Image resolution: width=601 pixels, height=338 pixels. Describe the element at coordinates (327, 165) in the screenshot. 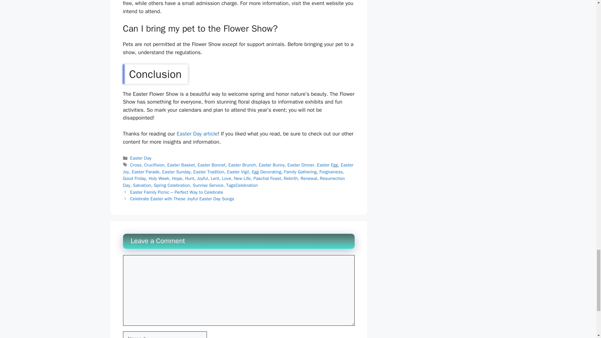

I see `Easter Egg` at that location.